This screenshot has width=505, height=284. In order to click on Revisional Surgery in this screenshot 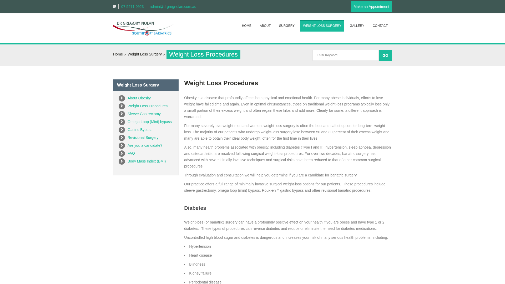, I will do `click(143, 138)`.